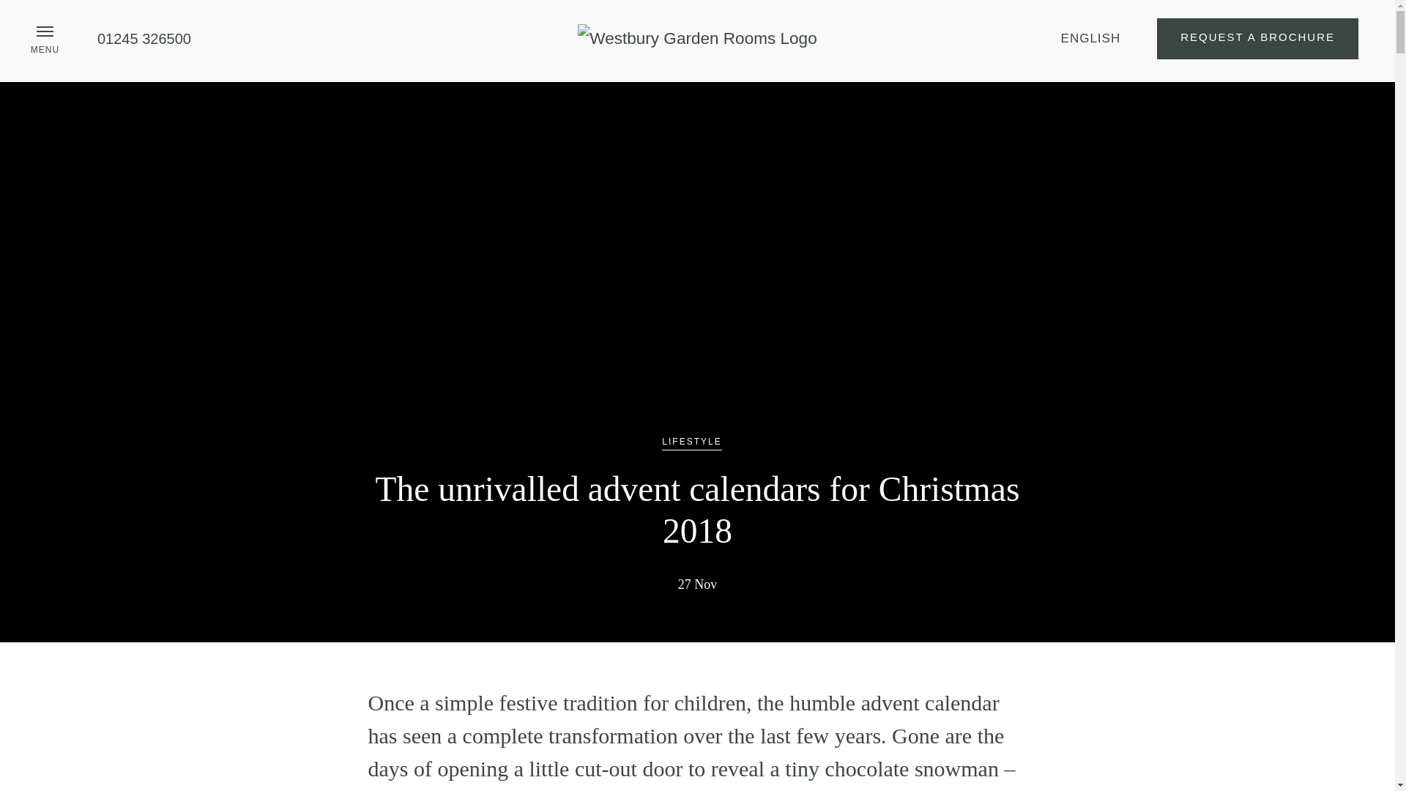  Describe the element at coordinates (44, 31) in the screenshot. I see `MENU` at that location.